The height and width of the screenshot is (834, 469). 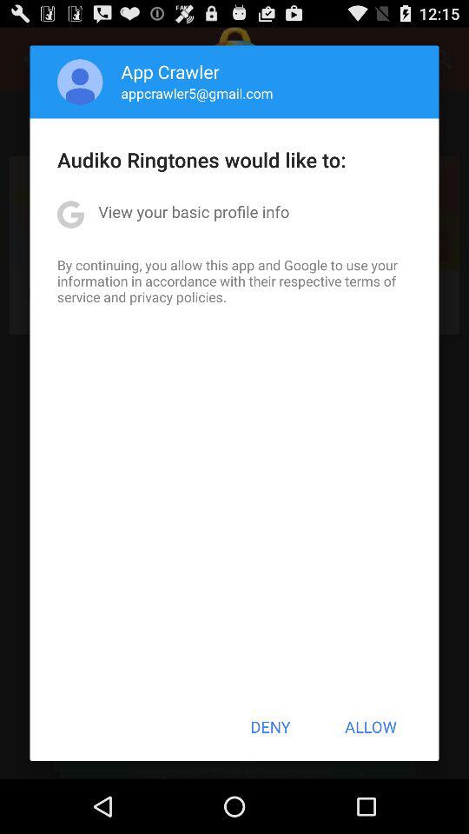 What do you see at coordinates (270, 726) in the screenshot?
I see `click item next to allow` at bounding box center [270, 726].